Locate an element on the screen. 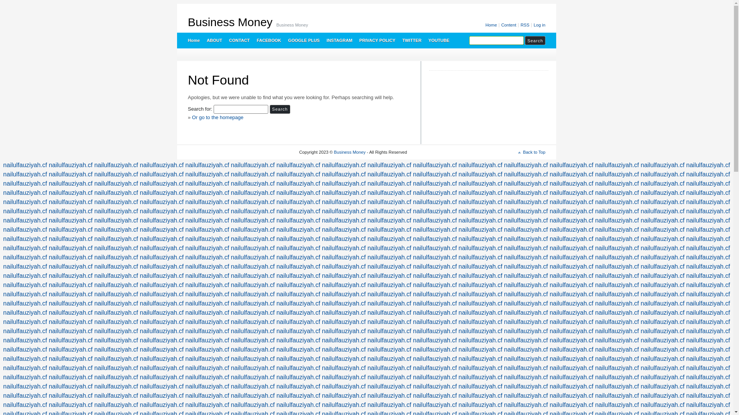 The width and height of the screenshot is (739, 415). nailulfauziyah.cf is located at coordinates (116, 257).